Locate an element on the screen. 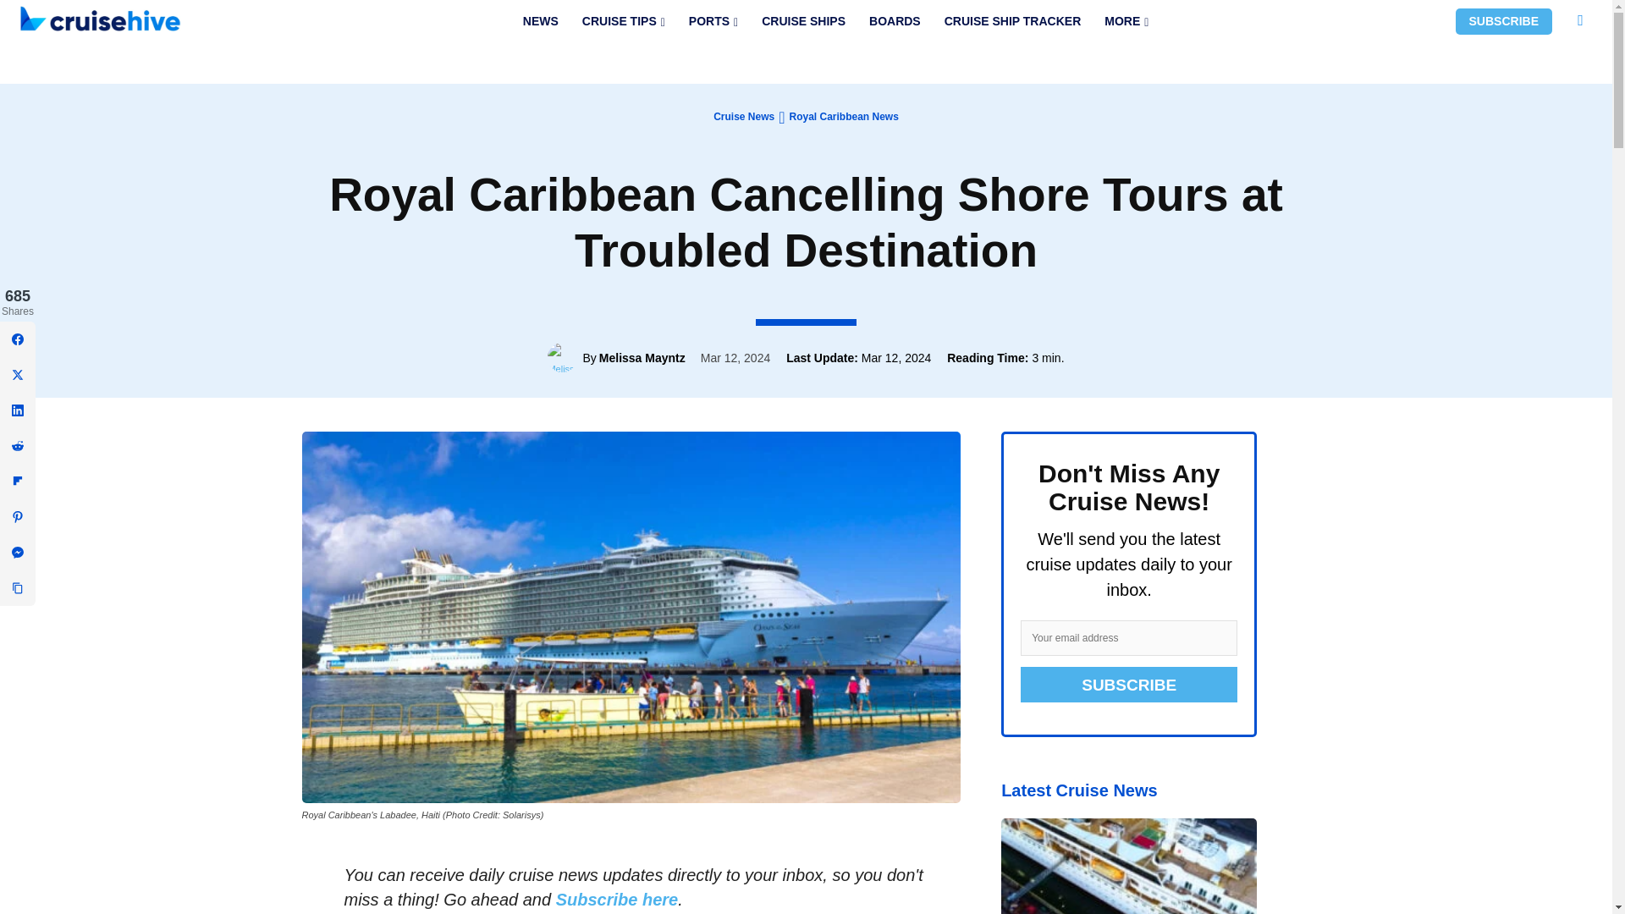 This screenshot has width=1625, height=914. PORTS is located at coordinates (713, 21).